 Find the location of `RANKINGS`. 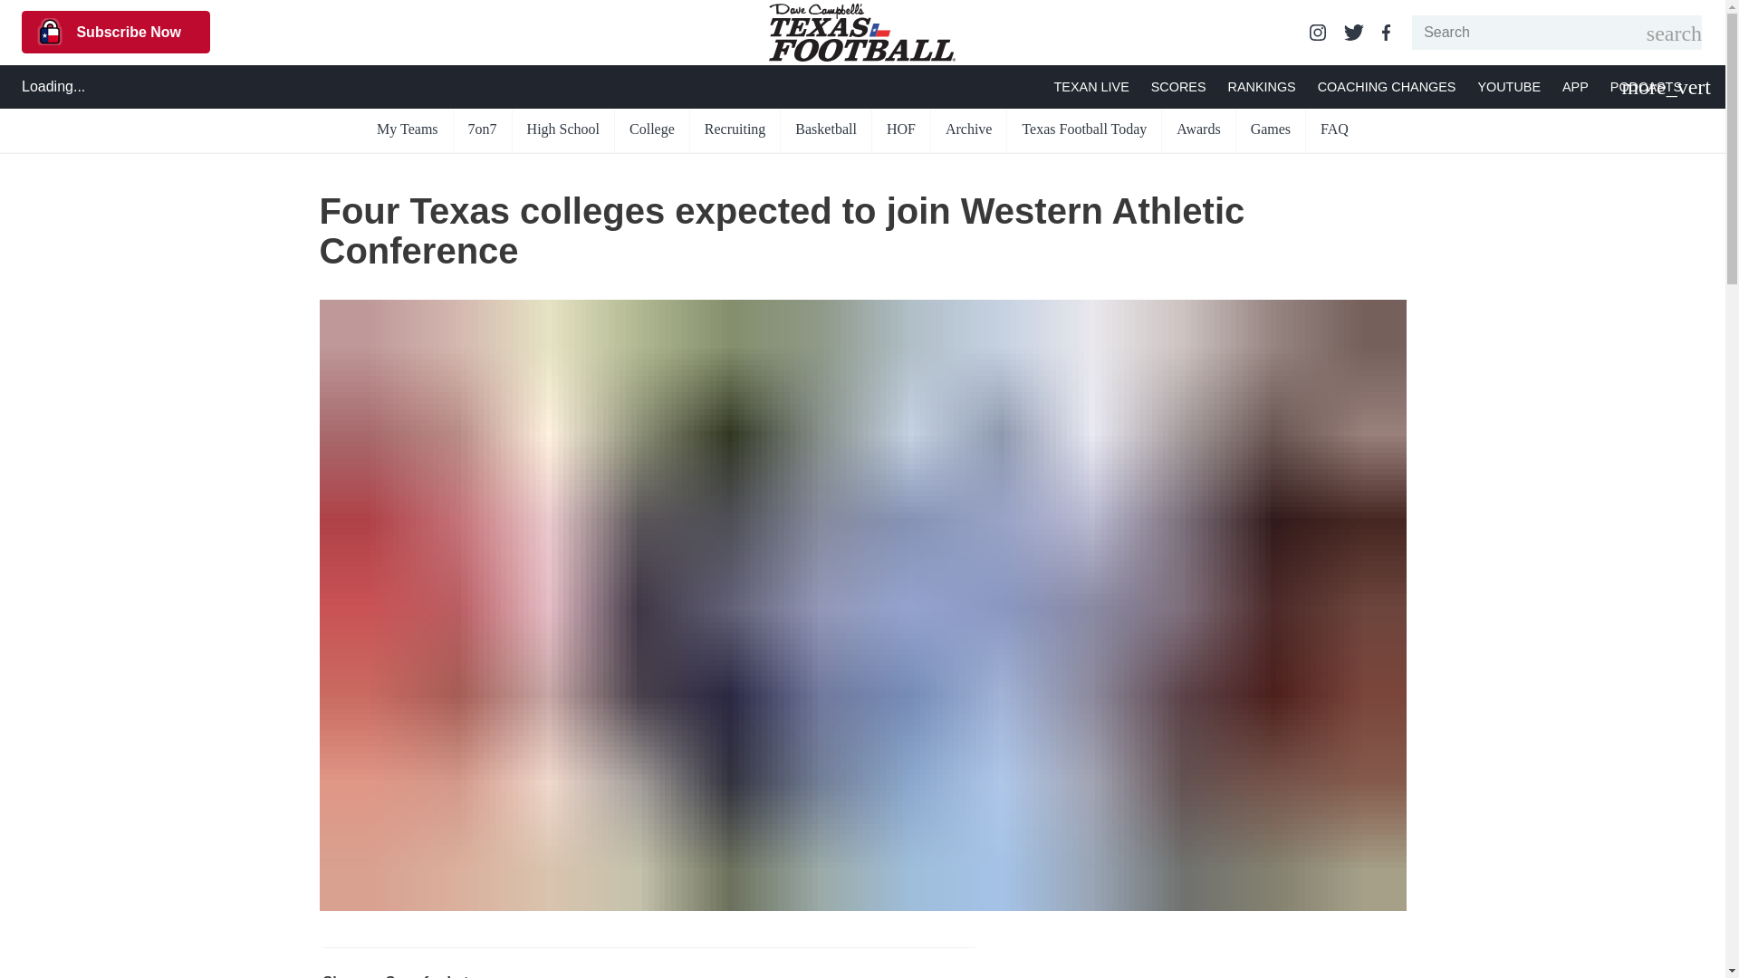

RANKINGS is located at coordinates (1261, 87).